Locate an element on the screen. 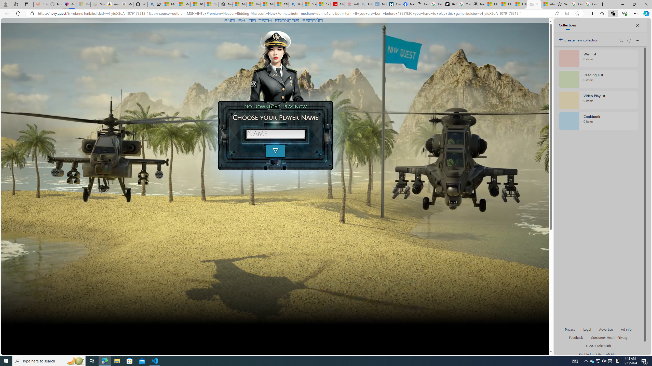 The image size is (652, 366). Browser essentials is located at coordinates (624, 13).